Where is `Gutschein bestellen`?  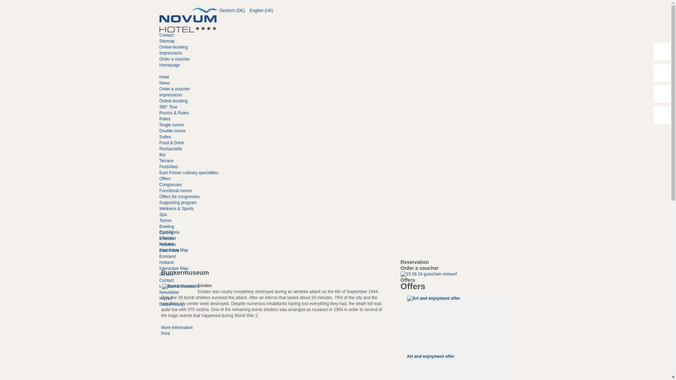
Gutschein bestellen is located at coordinates (429, 274).